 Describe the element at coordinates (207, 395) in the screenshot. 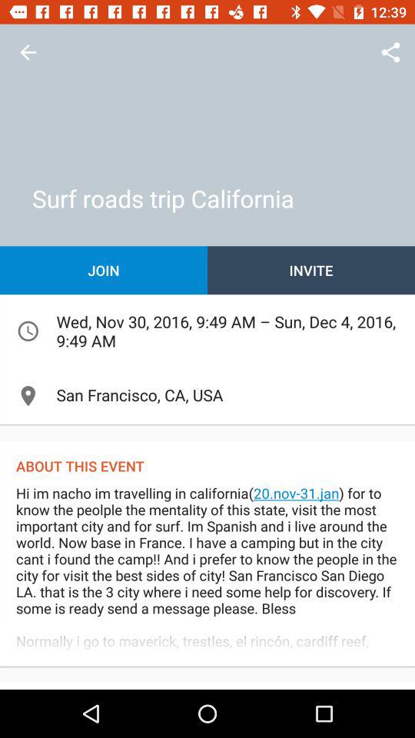

I see `tap the san francisco ca` at that location.